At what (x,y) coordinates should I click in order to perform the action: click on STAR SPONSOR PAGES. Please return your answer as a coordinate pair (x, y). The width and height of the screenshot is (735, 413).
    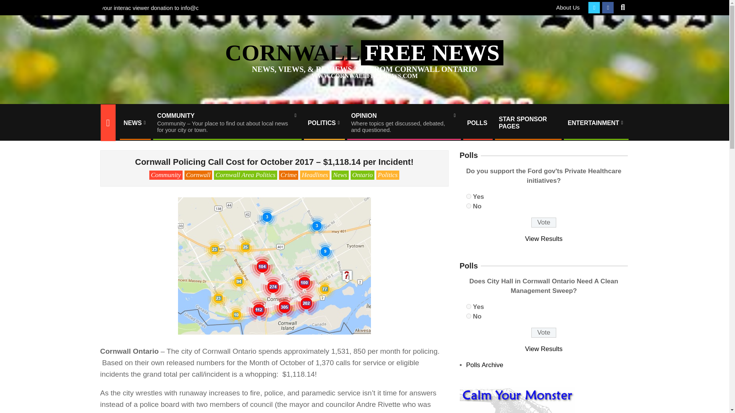
    Looking at the image, I should click on (544, 333).